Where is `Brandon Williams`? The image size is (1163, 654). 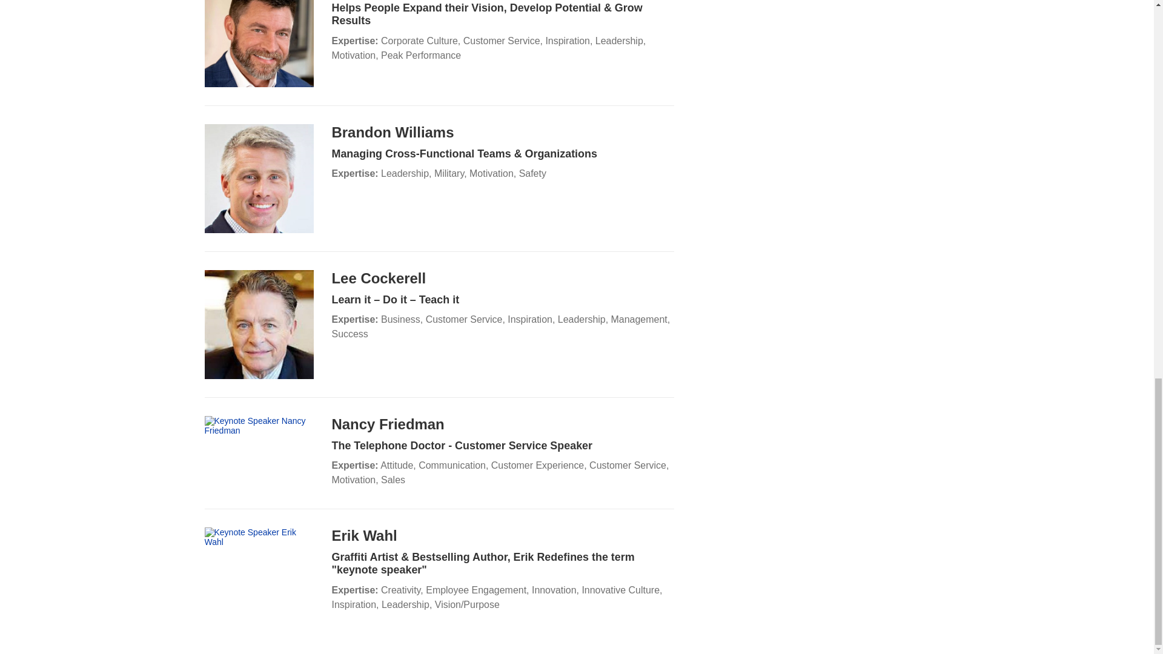
Brandon Williams is located at coordinates (393, 132).